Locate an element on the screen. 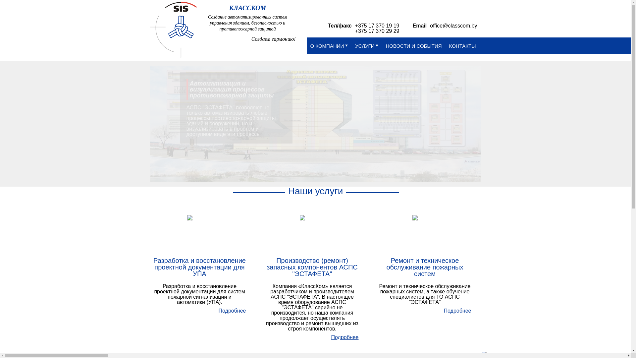  13 is located at coordinates (325, 174).